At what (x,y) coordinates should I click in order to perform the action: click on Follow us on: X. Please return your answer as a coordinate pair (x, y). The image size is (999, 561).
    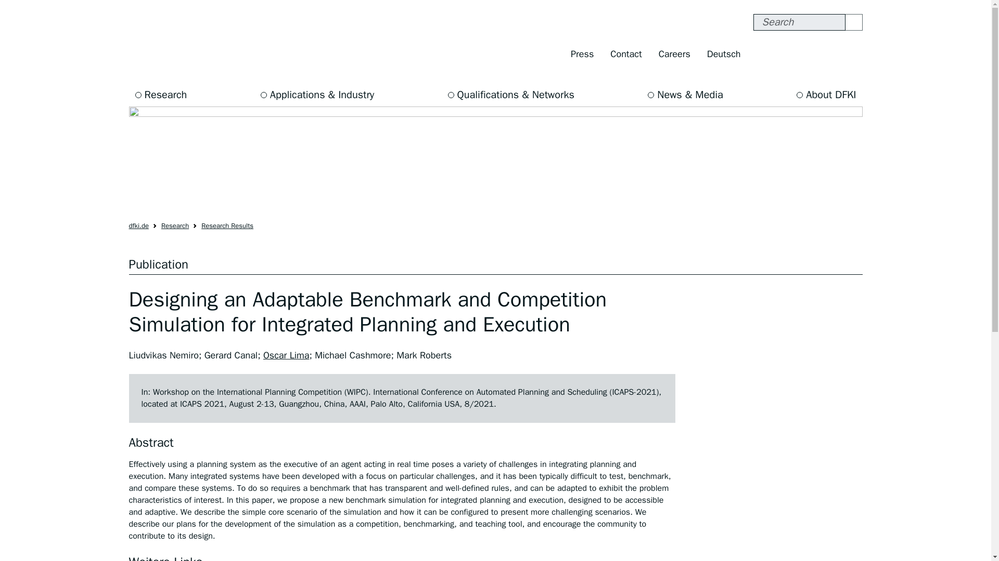
    Looking at the image, I should click on (808, 54).